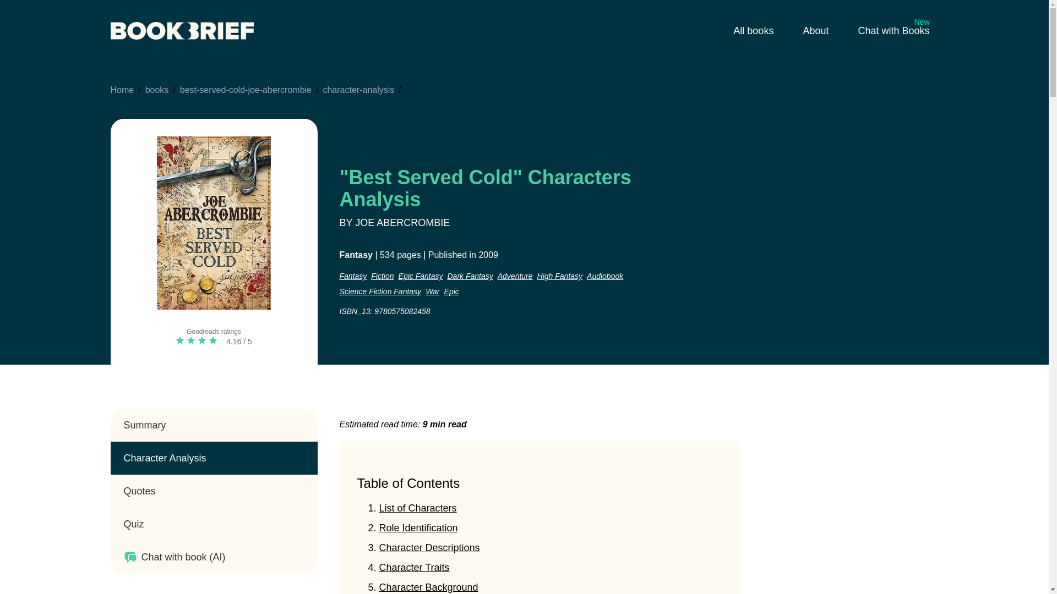 This screenshot has height=594, width=1057. What do you see at coordinates (604, 276) in the screenshot?
I see `Audiobook` at bounding box center [604, 276].